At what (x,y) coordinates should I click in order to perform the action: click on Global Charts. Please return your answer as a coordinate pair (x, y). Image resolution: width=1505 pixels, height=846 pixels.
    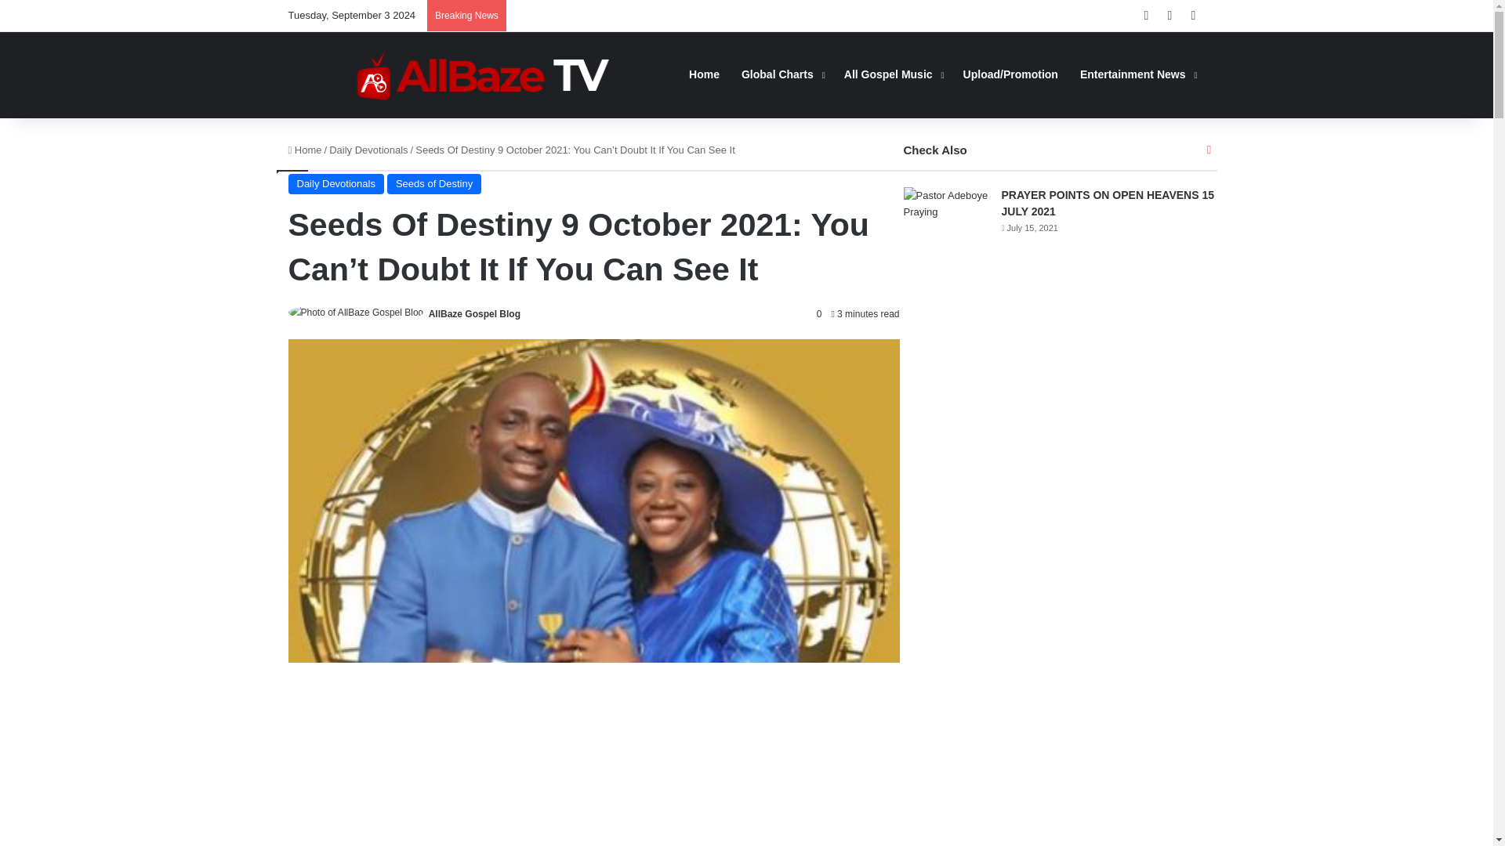
    Looking at the image, I should click on (782, 74).